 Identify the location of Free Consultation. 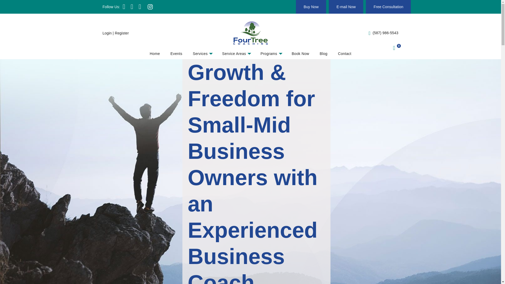
(388, 7).